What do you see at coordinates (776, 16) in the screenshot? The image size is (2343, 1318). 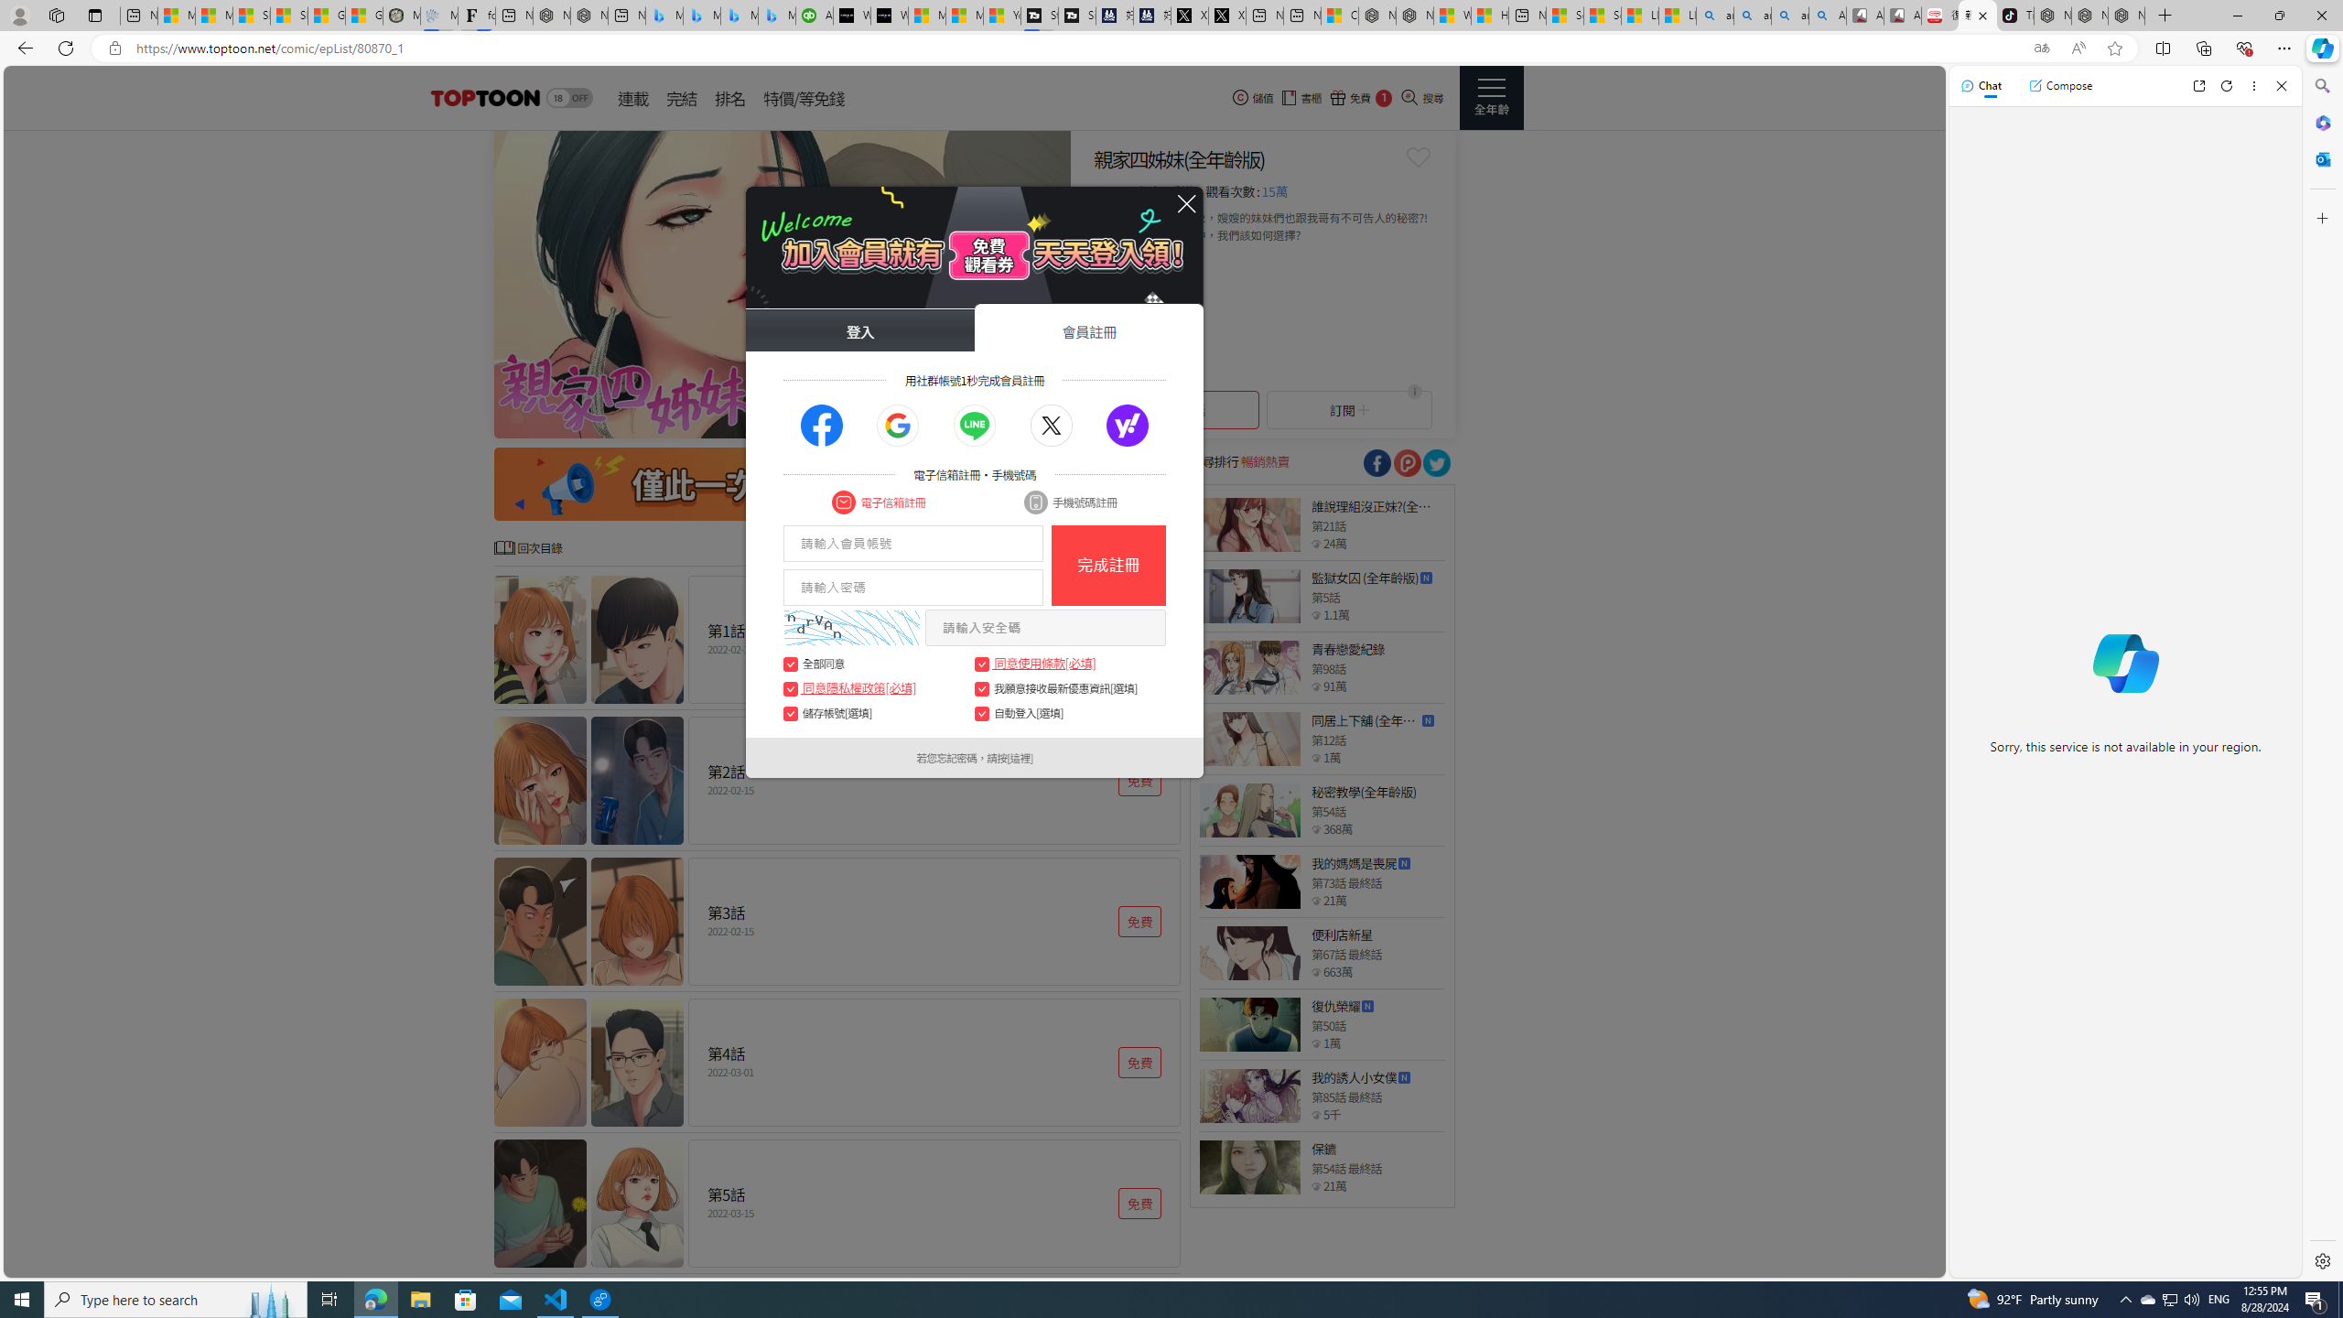 I see `Microsoft Bing Travel - Shangri-La Hotel Bangkok` at bounding box center [776, 16].